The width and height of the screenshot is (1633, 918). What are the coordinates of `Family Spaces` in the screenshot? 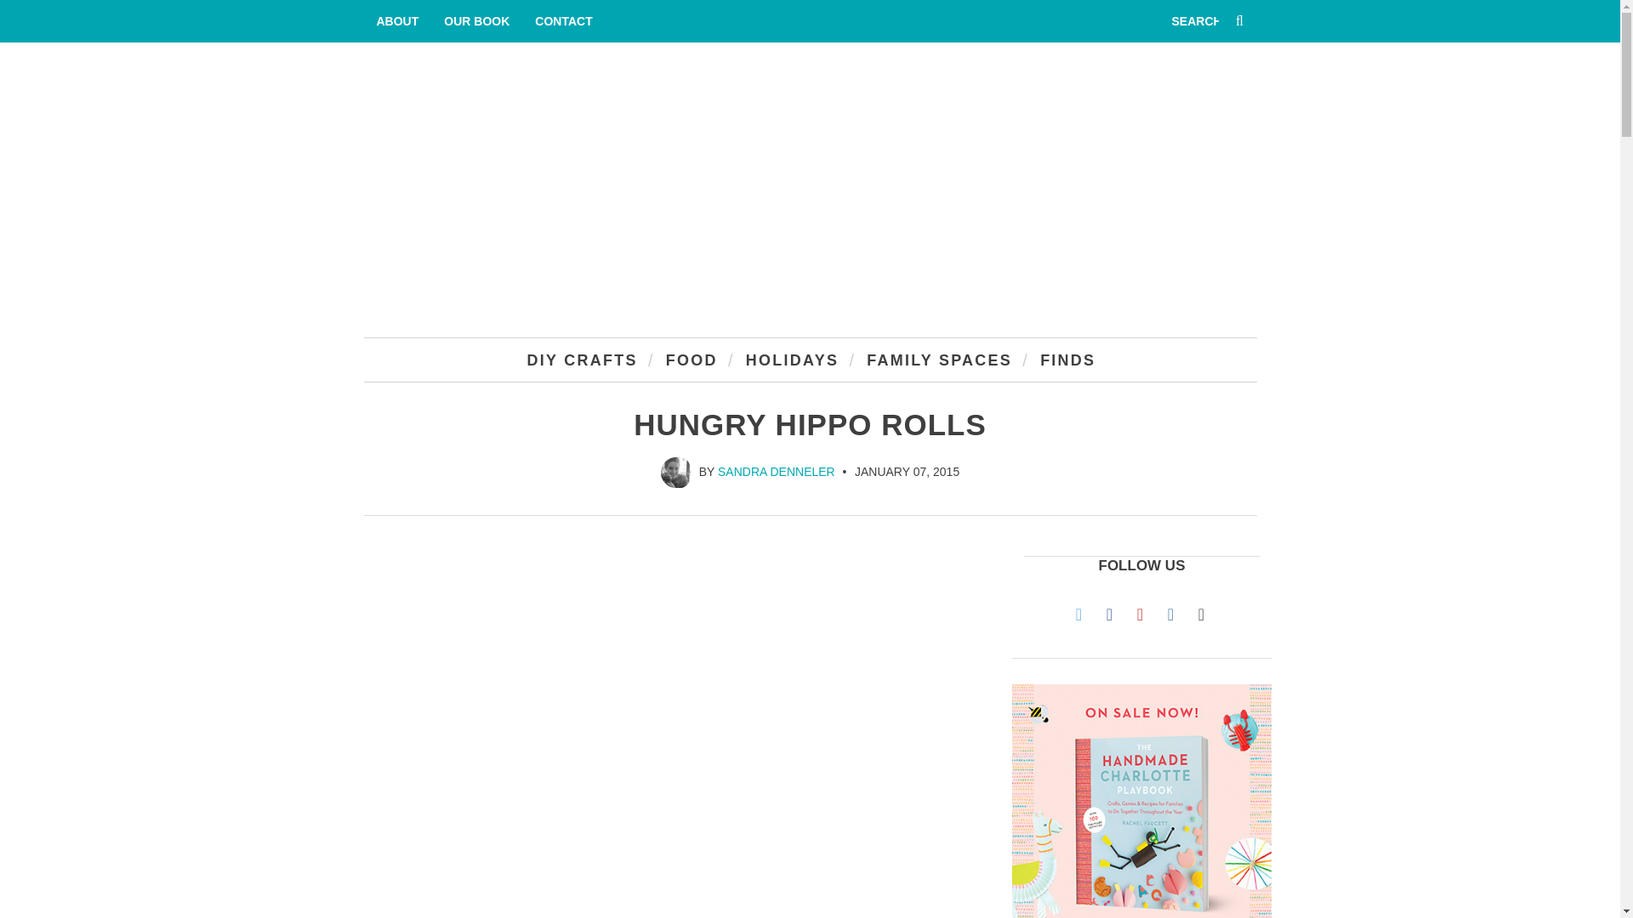 It's located at (937, 357).